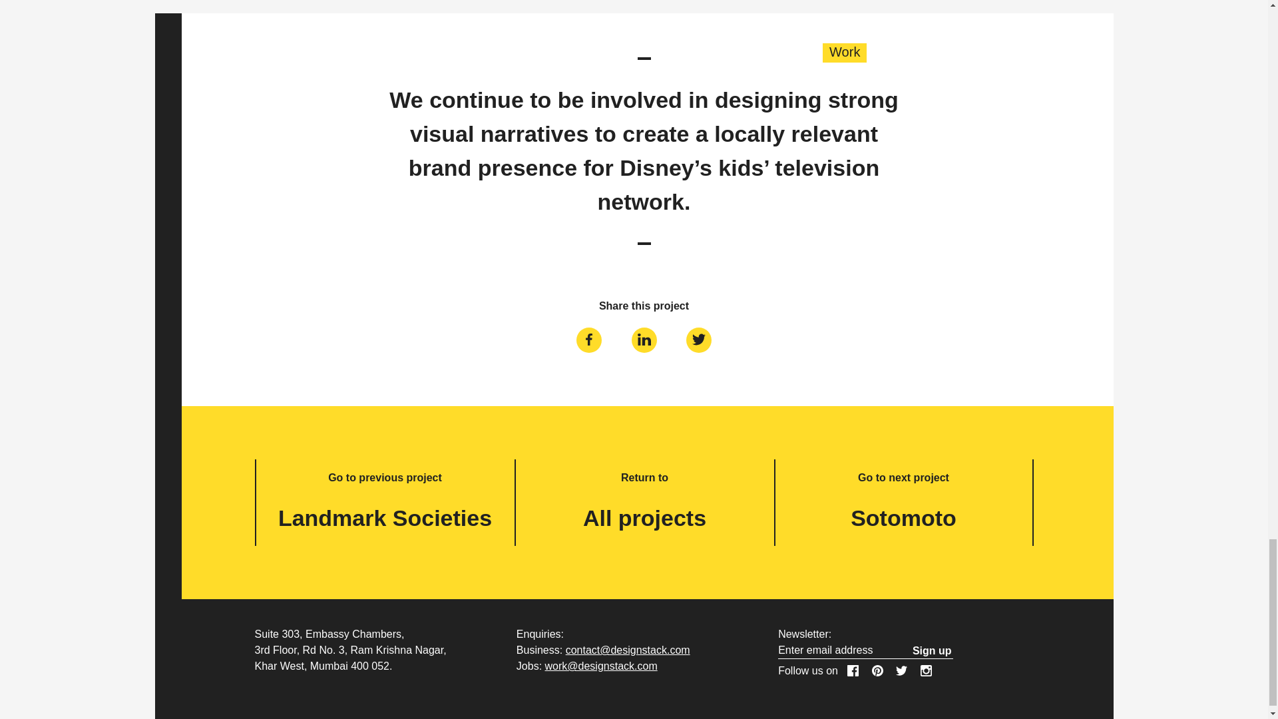 Image resolution: width=1278 pixels, height=719 pixels. What do you see at coordinates (903, 518) in the screenshot?
I see `Sotomoto` at bounding box center [903, 518].